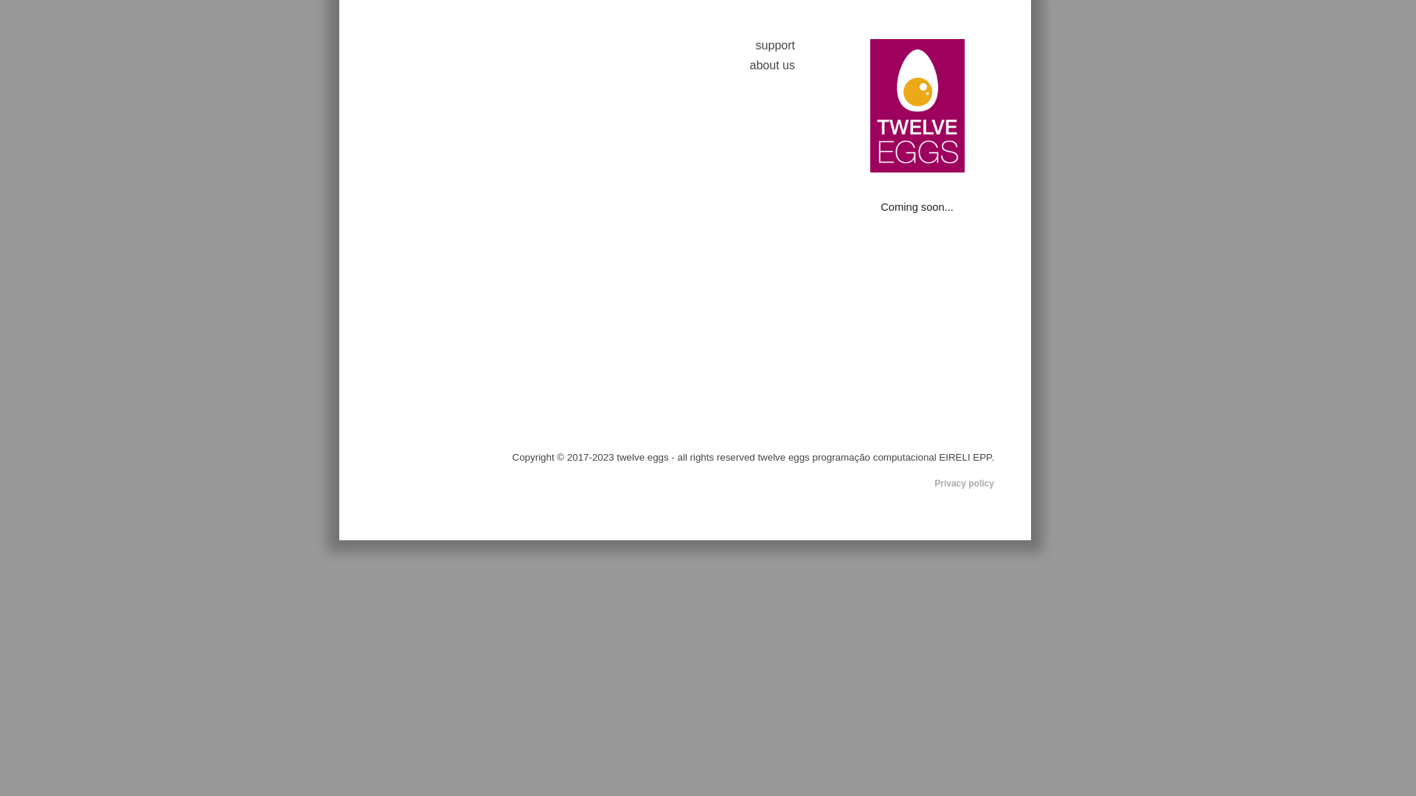 The image size is (1416, 796). Describe the element at coordinates (773, 65) in the screenshot. I see `about us` at that location.